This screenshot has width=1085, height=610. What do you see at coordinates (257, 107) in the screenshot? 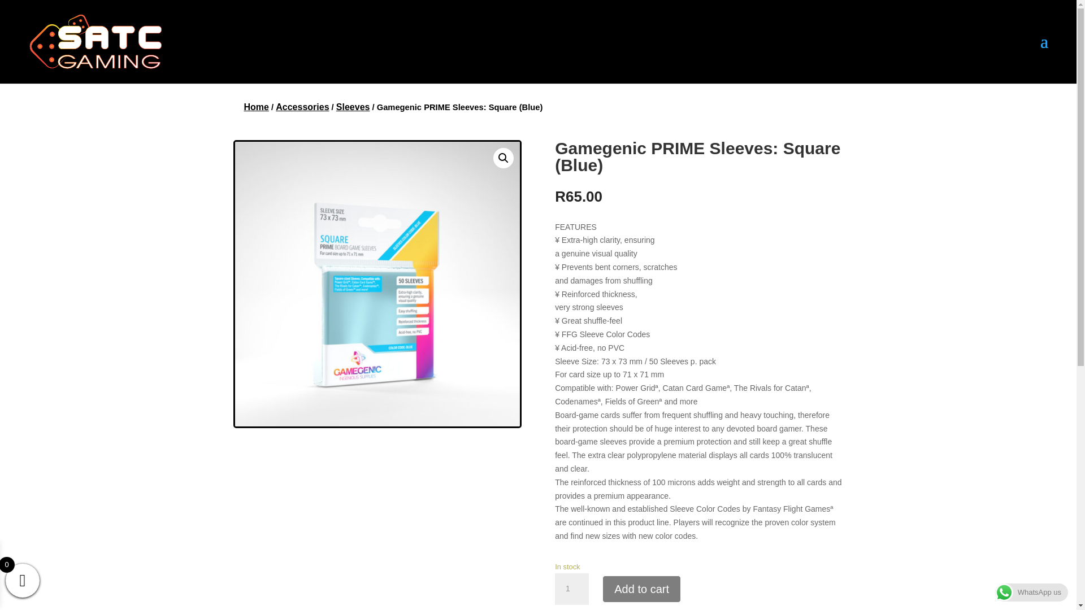
I see `Home` at bounding box center [257, 107].